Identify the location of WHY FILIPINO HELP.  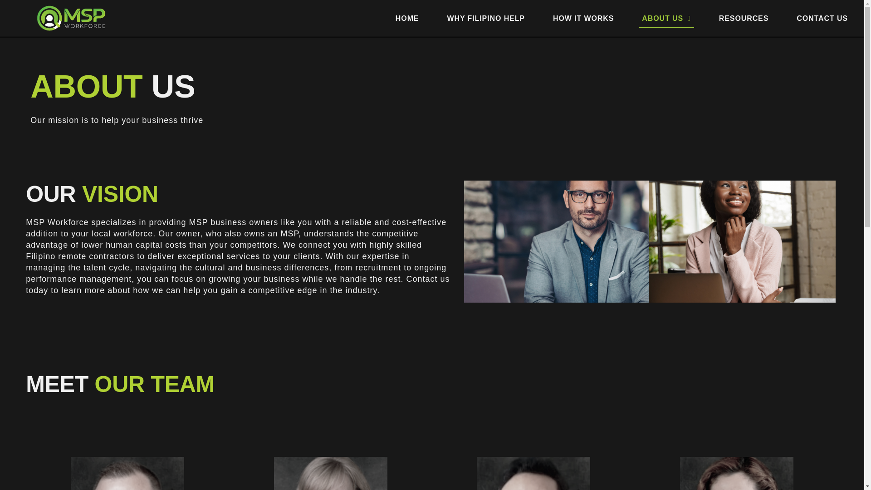
(485, 18).